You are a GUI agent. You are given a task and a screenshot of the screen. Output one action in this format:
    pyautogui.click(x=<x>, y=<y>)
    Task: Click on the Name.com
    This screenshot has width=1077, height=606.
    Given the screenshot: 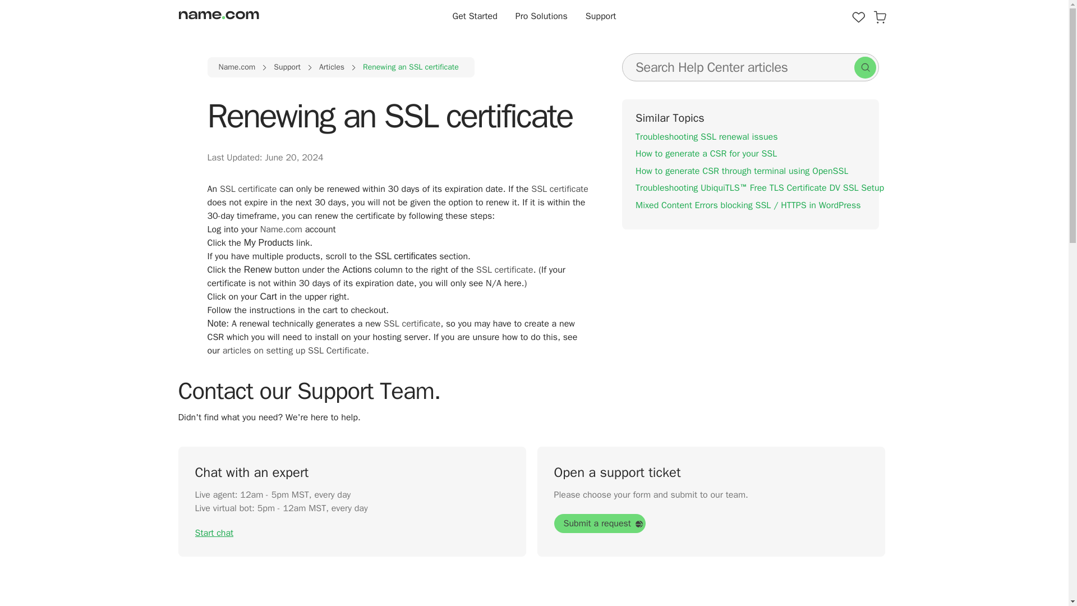 What is the action you would take?
    pyautogui.click(x=282, y=229)
    